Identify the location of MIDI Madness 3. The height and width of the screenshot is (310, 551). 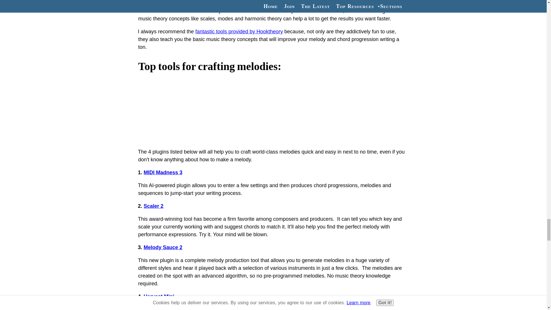
(163, 172).